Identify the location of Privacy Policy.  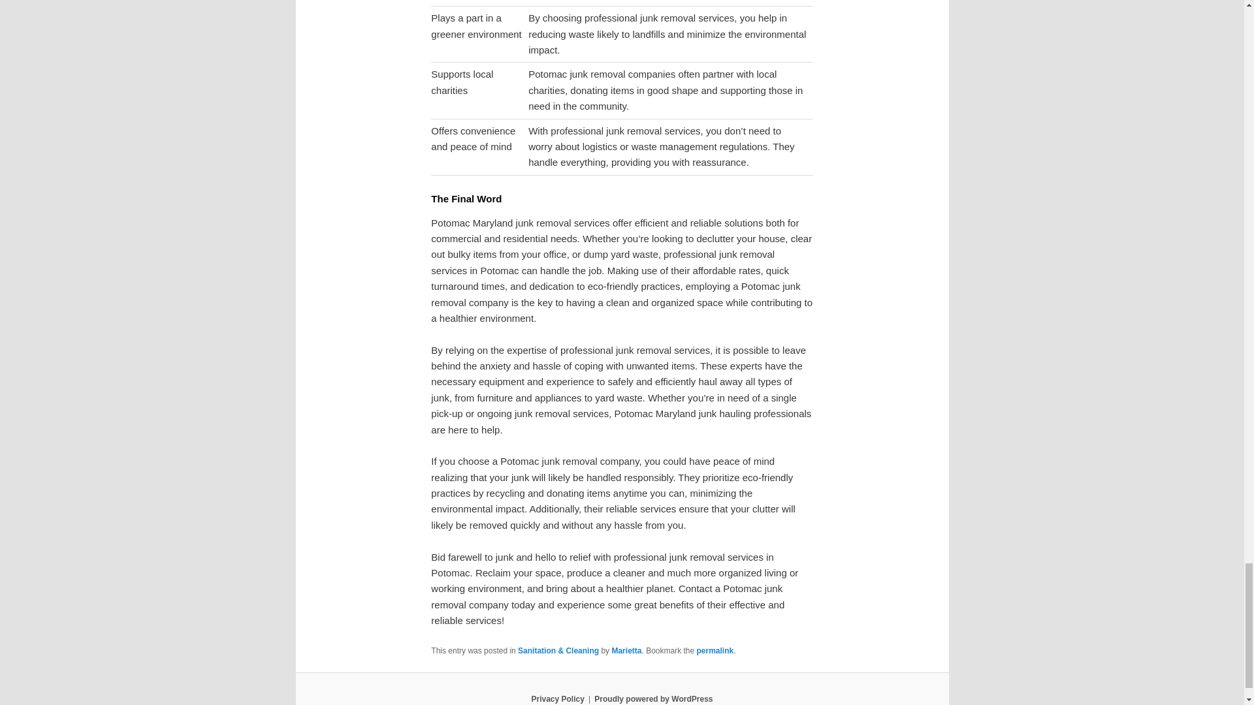
(557, 698).